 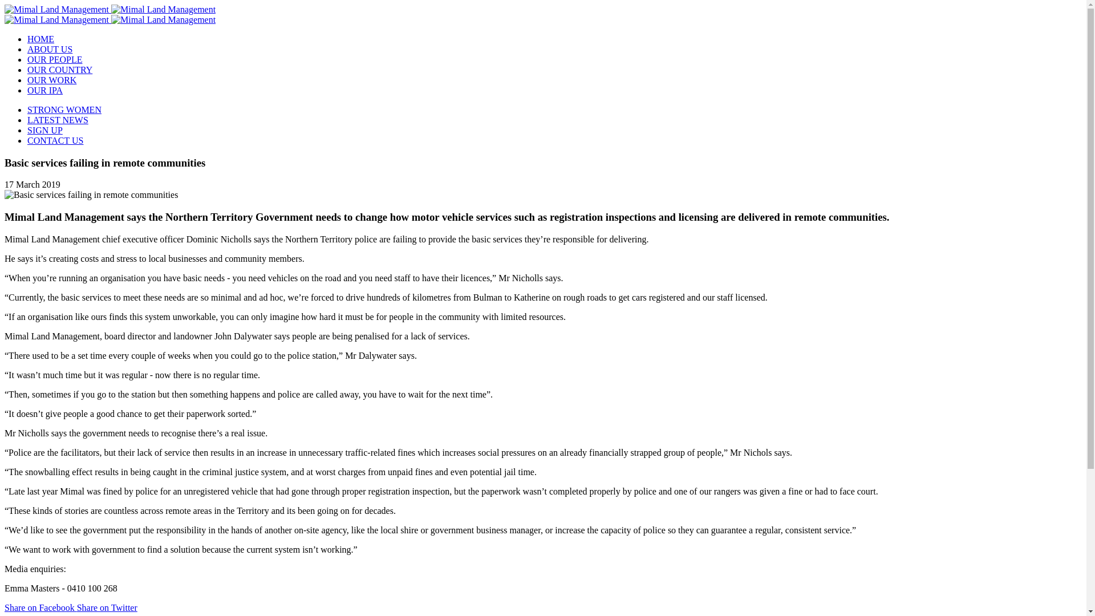 What do you see at coordinates (55, 59) in the screenshot?
I see `OUR PEOPLE` at bounding box center [55, 59].